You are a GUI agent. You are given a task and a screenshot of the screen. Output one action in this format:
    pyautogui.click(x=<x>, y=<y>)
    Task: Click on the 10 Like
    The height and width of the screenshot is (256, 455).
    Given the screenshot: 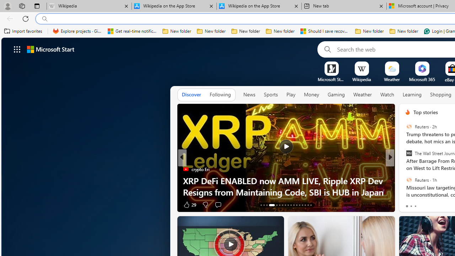 What is the action you would take?
    pyautogui.click(x=189, y=204)
    